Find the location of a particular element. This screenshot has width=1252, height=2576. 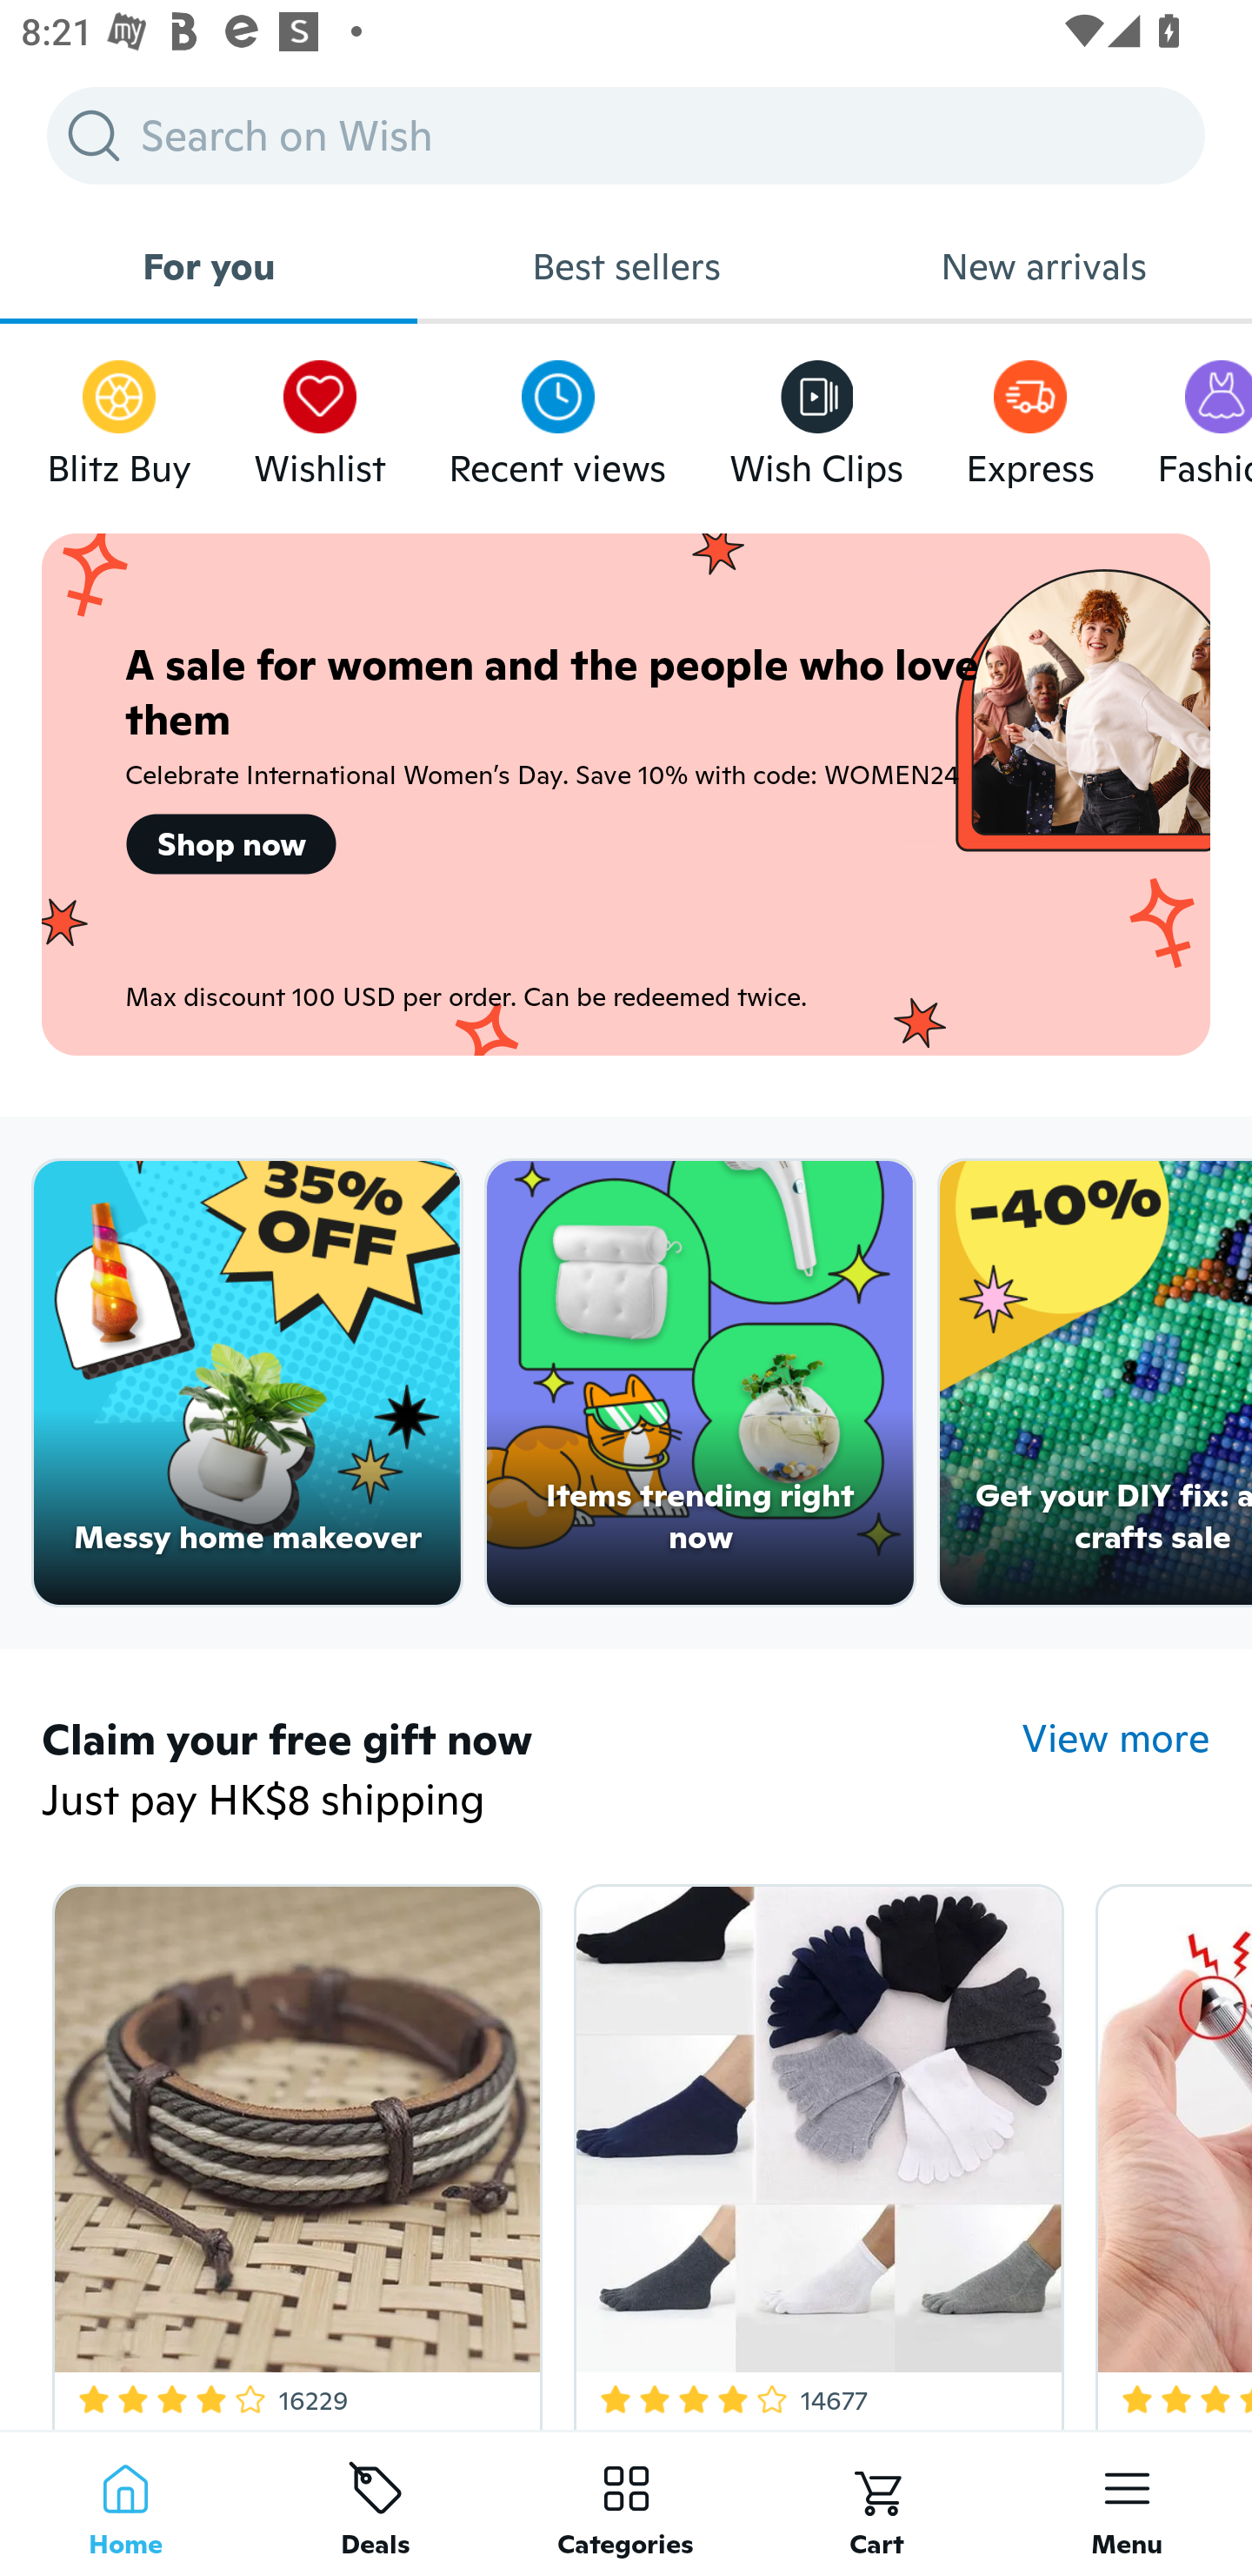

Messy home makeover is located at coordinates (247, 1383).